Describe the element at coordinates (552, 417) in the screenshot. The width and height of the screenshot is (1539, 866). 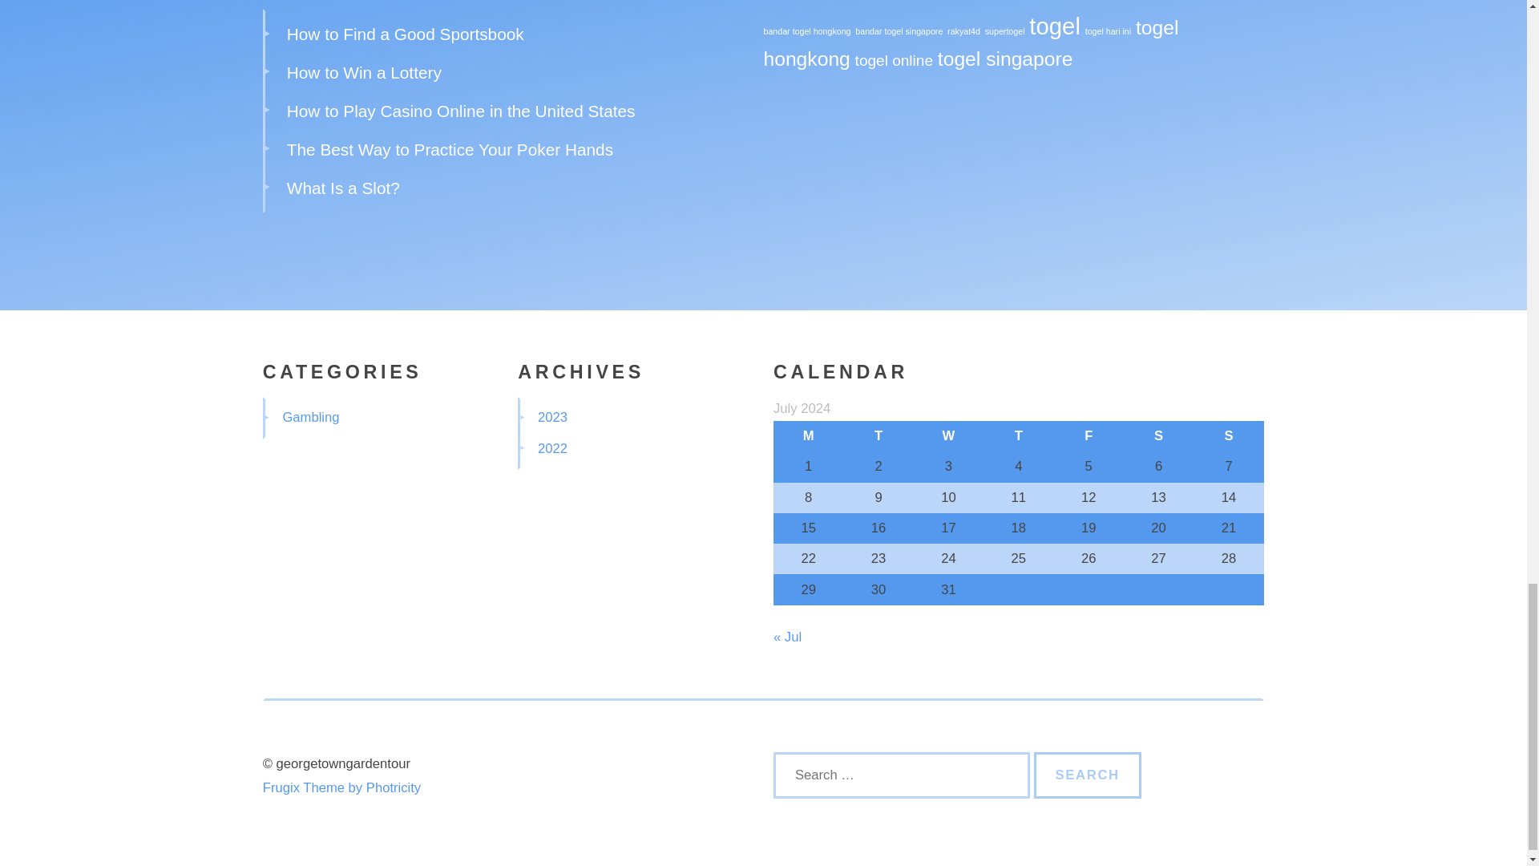
I see `2023` at that location.